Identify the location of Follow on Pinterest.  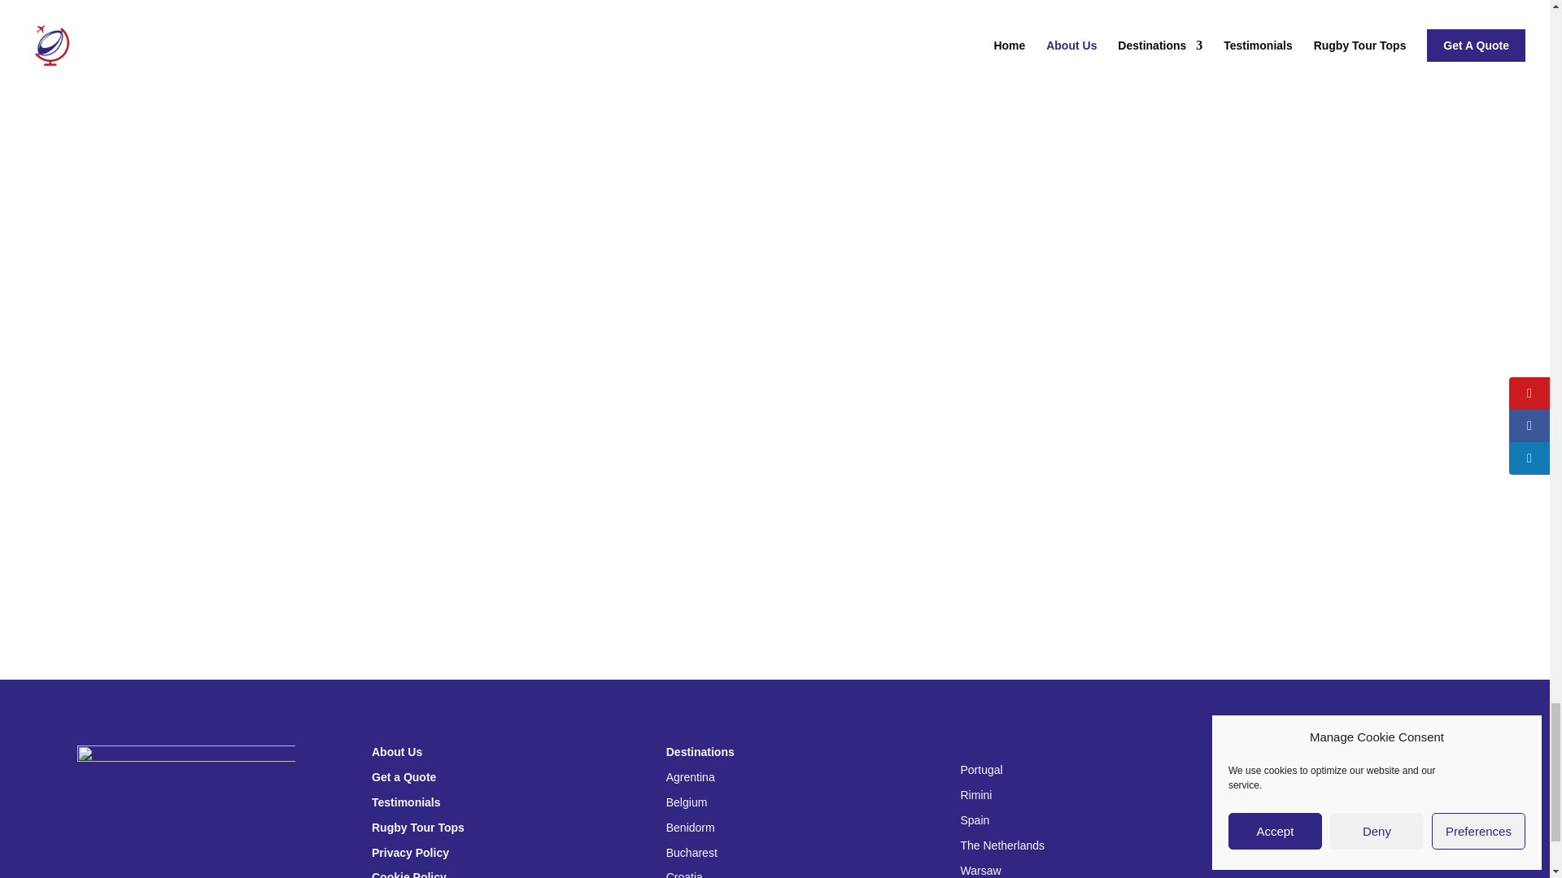
(1365, 850).